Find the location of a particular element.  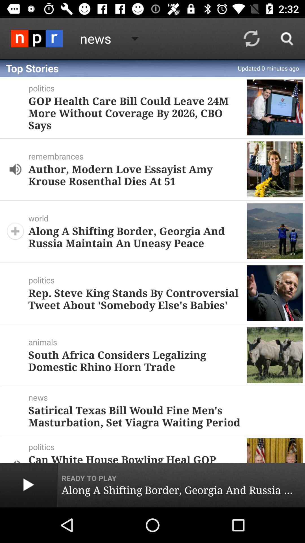

press the item below the animals item is located at coordinates (135, 361).